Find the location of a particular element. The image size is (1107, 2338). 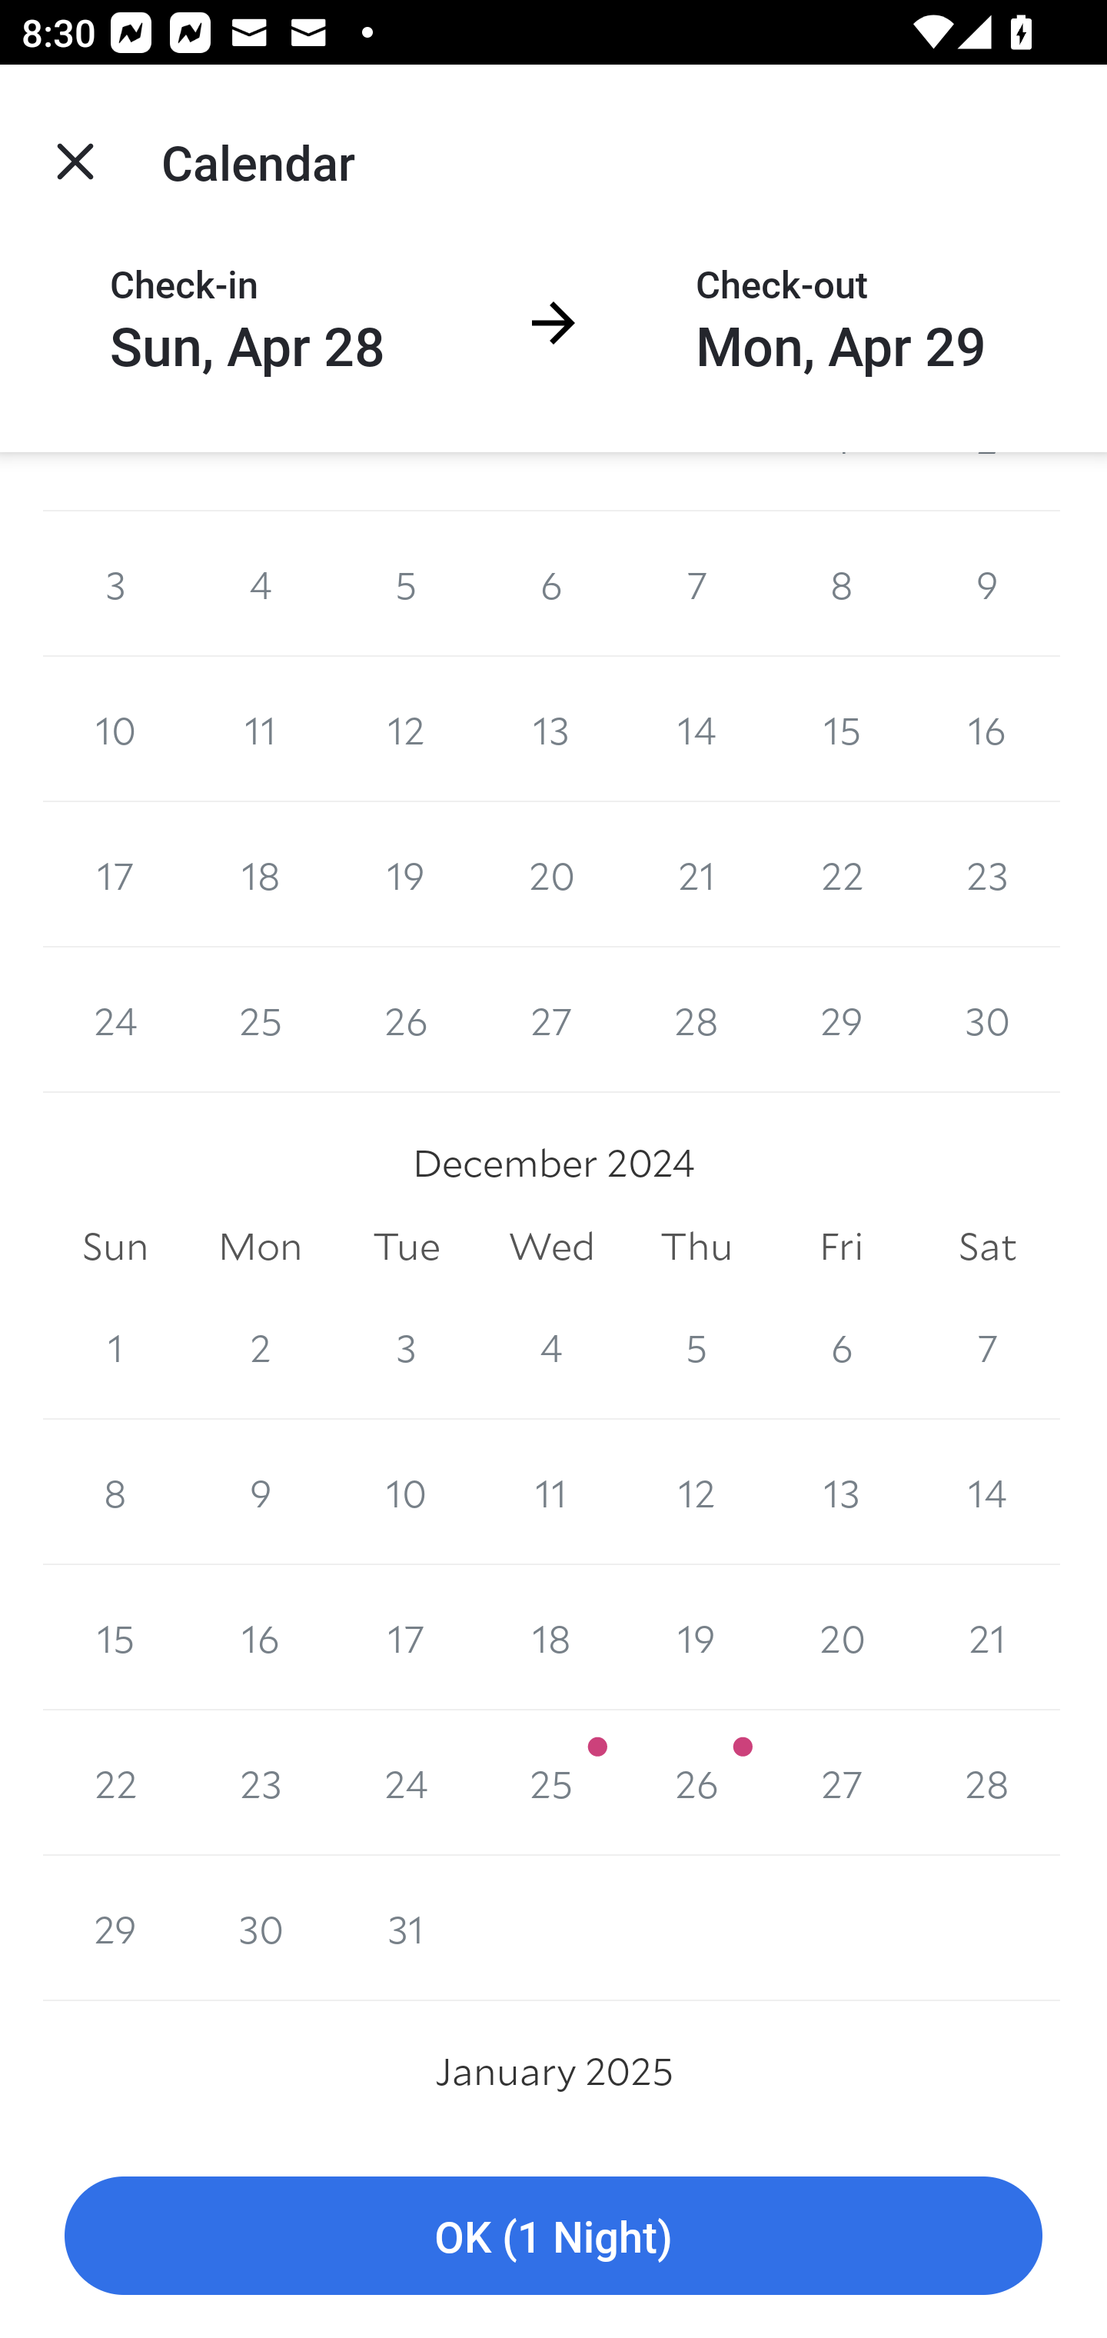

30 30 November 2024 is located at coordinates (987, 1019).